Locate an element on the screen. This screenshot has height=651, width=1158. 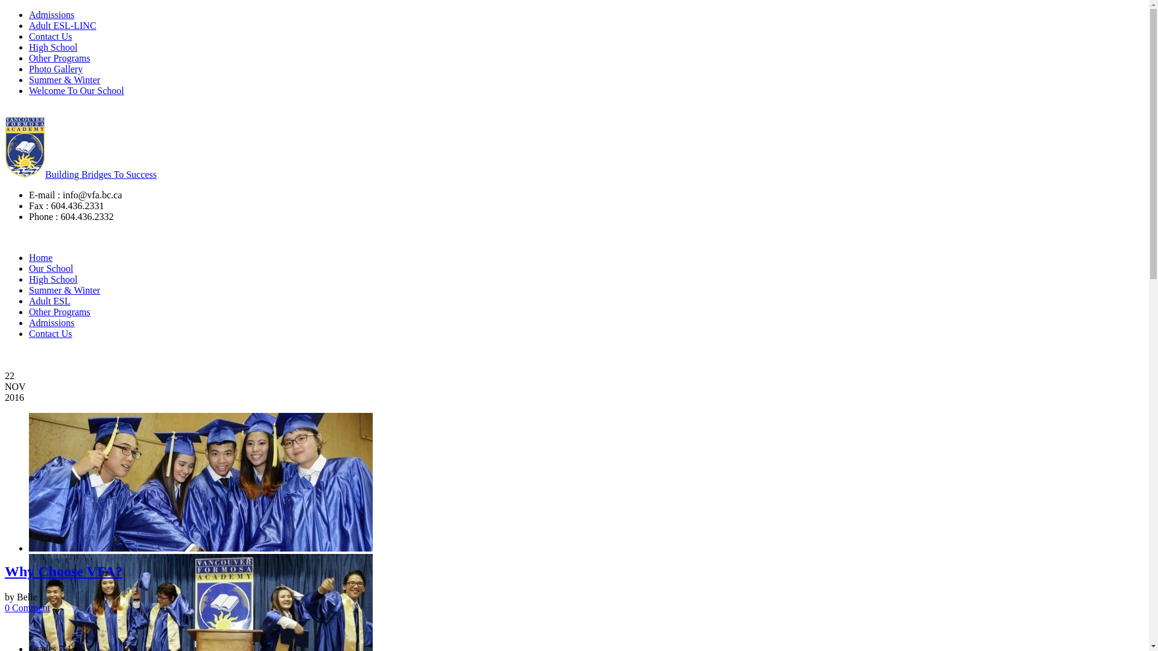
Building Bridges To Success is located at coordinates (81, 175).